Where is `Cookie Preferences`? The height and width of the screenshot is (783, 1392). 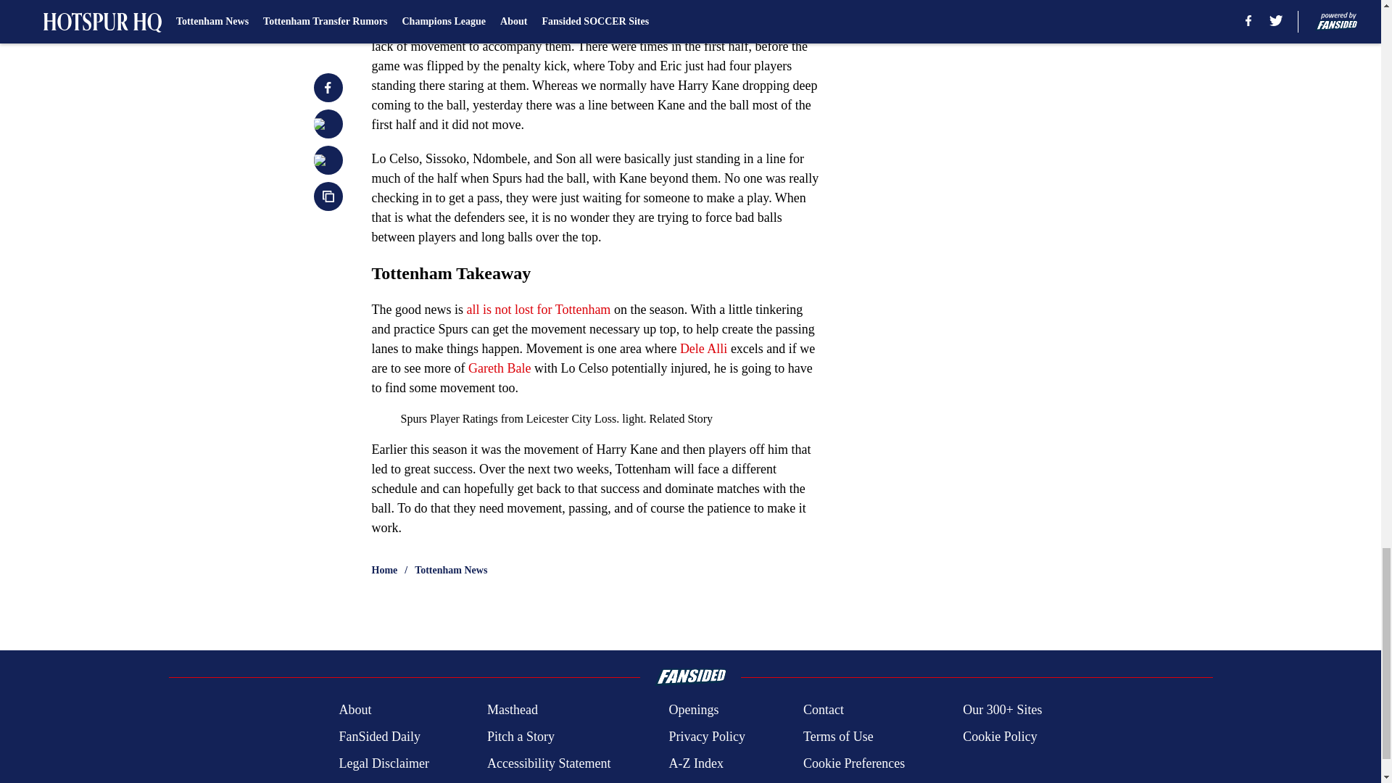
Cookie Preferences is located at coordinates (854, 764).